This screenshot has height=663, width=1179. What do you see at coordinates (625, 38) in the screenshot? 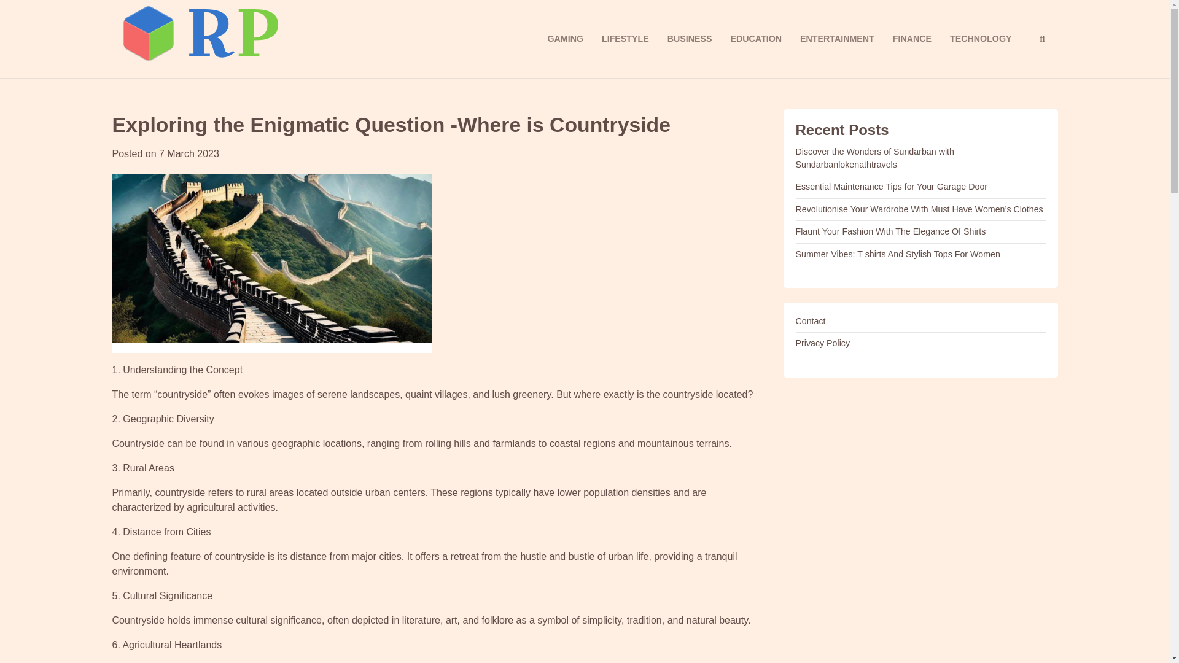
I see `LIFESTYLE` at bounding box center [625, 38].